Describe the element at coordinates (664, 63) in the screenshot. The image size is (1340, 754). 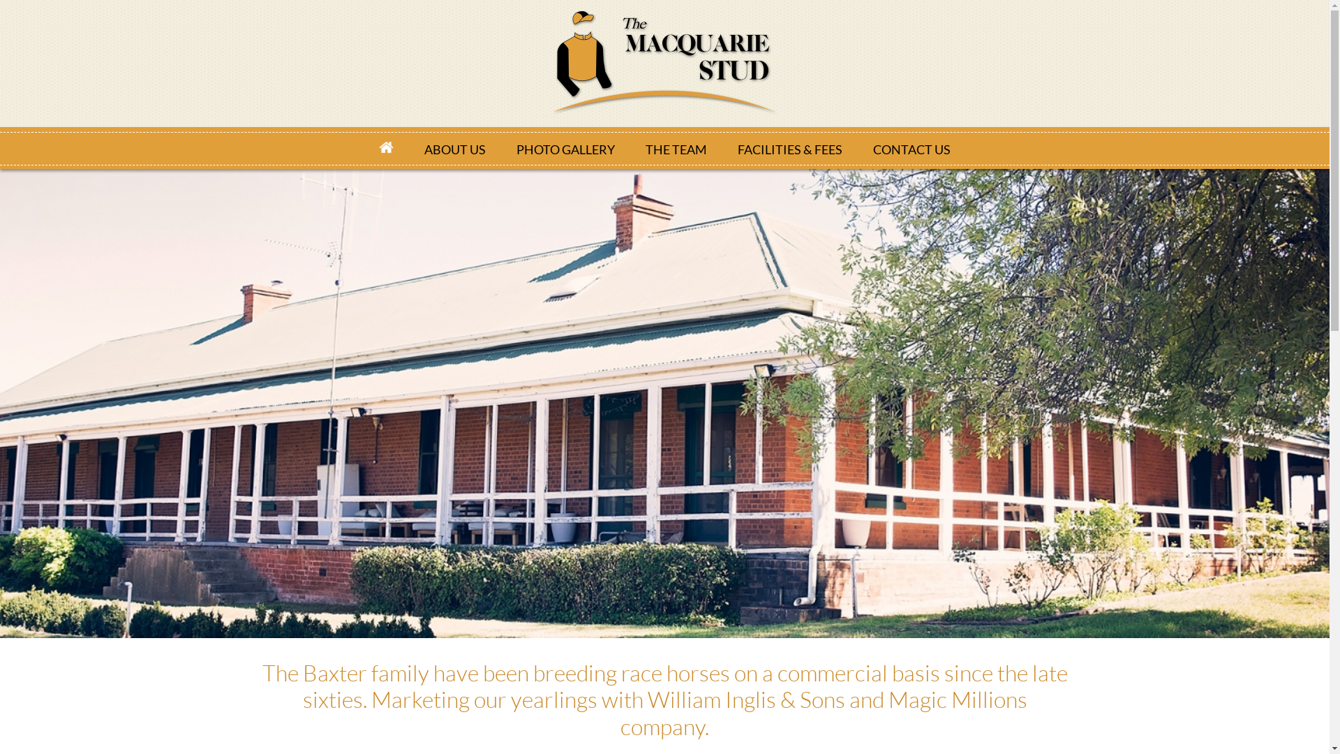
I see `Iwra` at that location.